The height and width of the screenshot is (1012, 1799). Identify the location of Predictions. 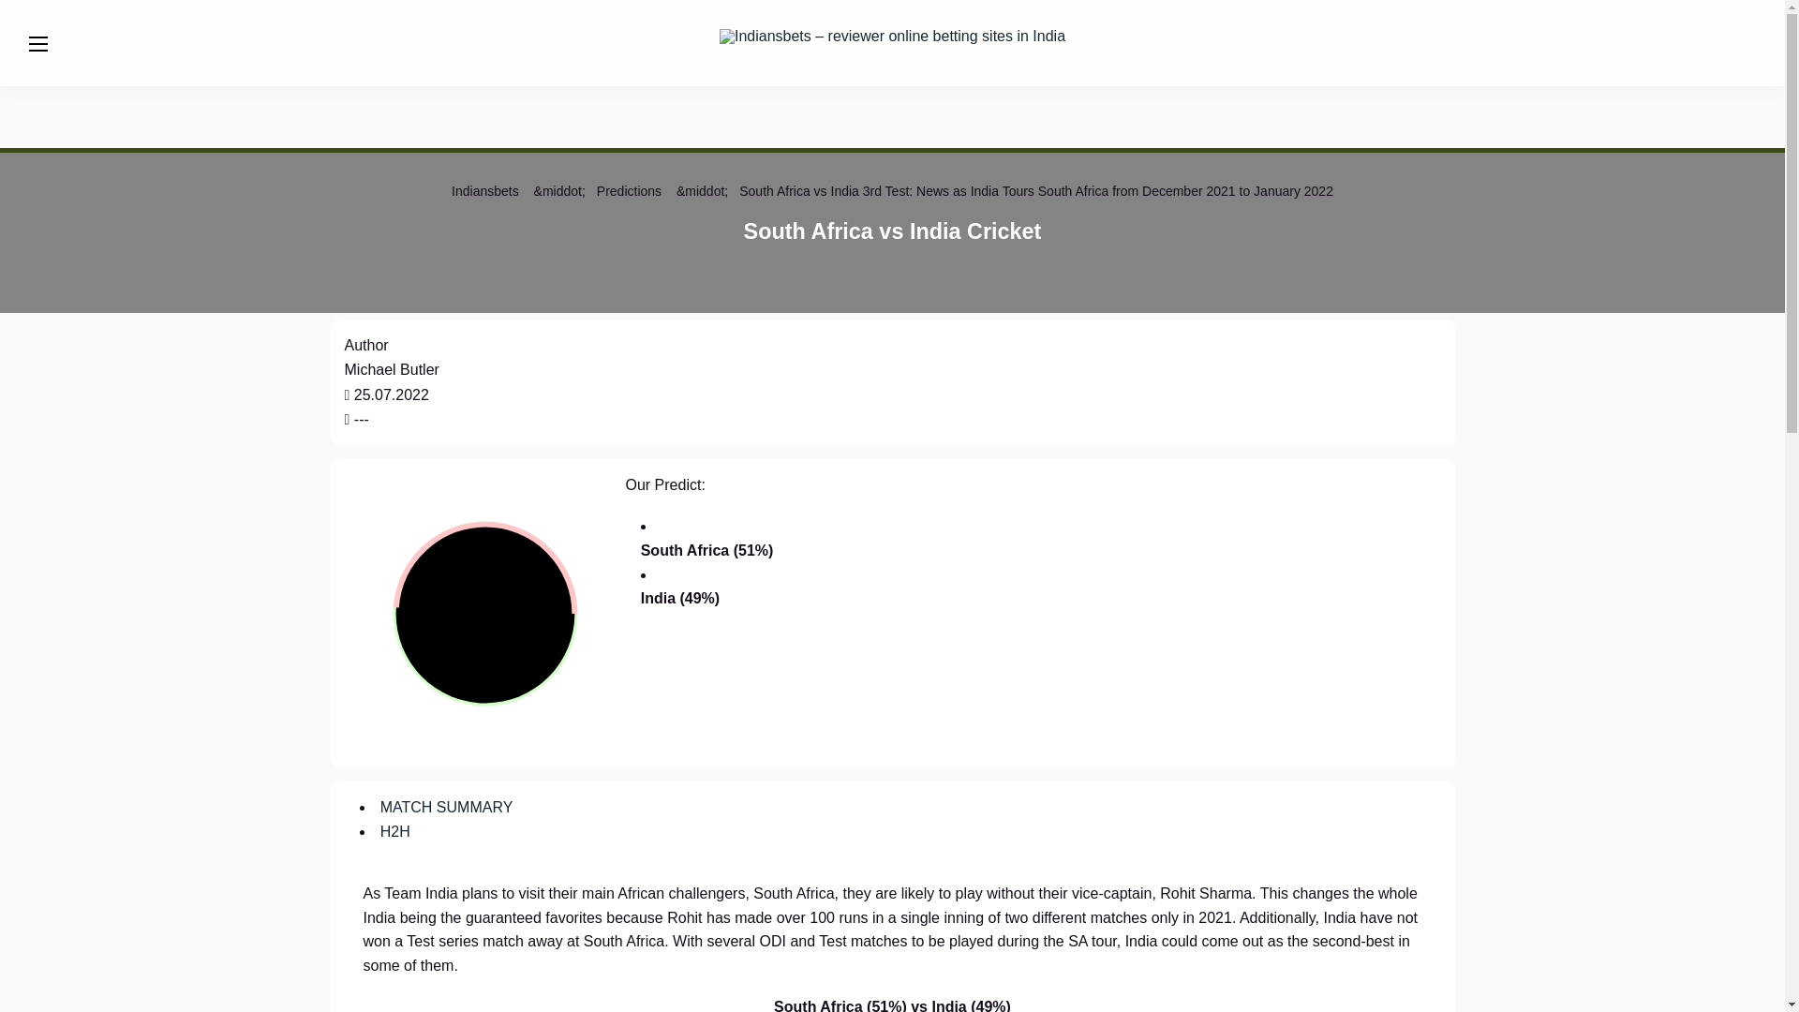
(630, 190).